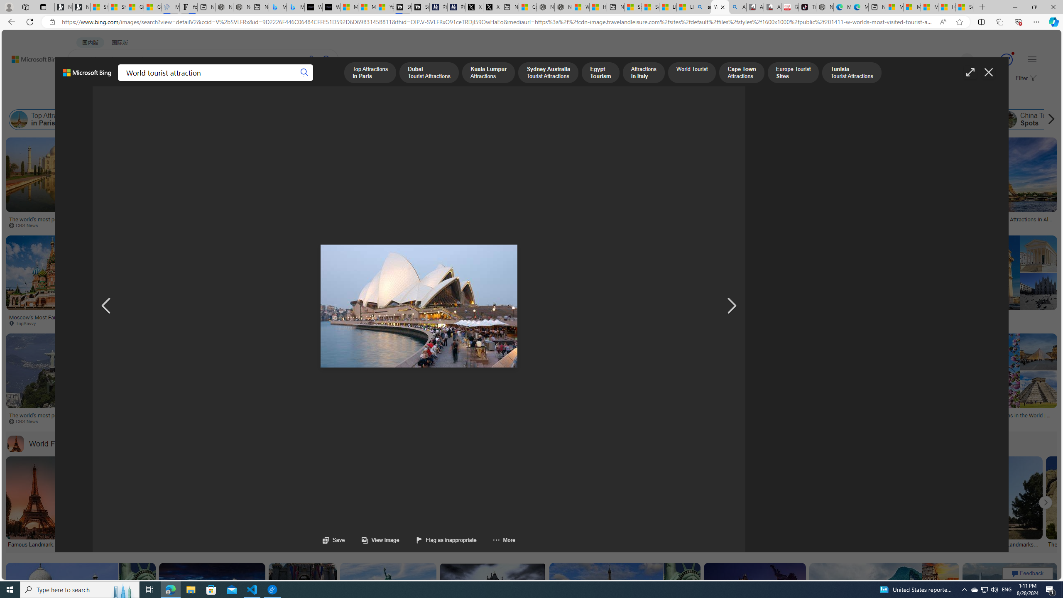 The image size is (1063, 598). What do you see at coordinates (743, 320) in the screenshot?
I see `World's most popular tourist attractions - Business Insider` at bounding box center [743, 320].